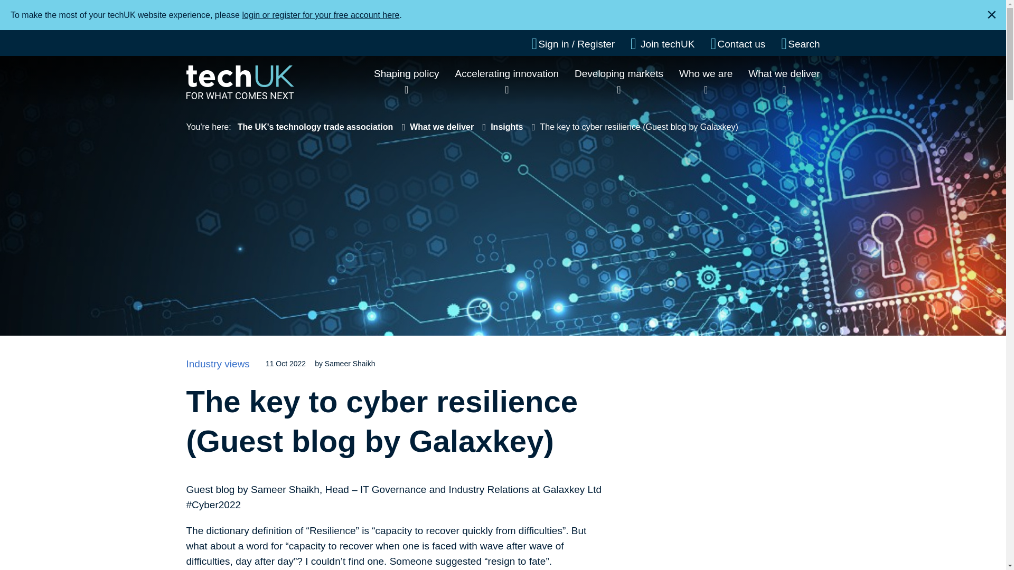 The image size is (1014, 570). I want to click on login or register for your free account here, so click(321, 15).